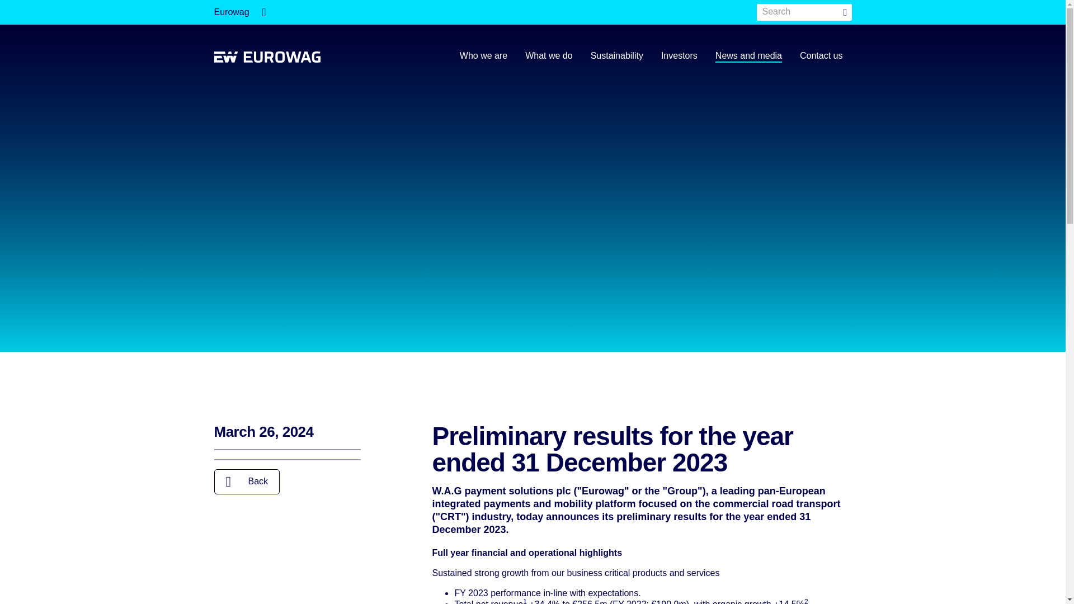  What do you see at coordinates (239, 12) in the screenshot?
I see `Eurowag` at bounding box center [239, 12].